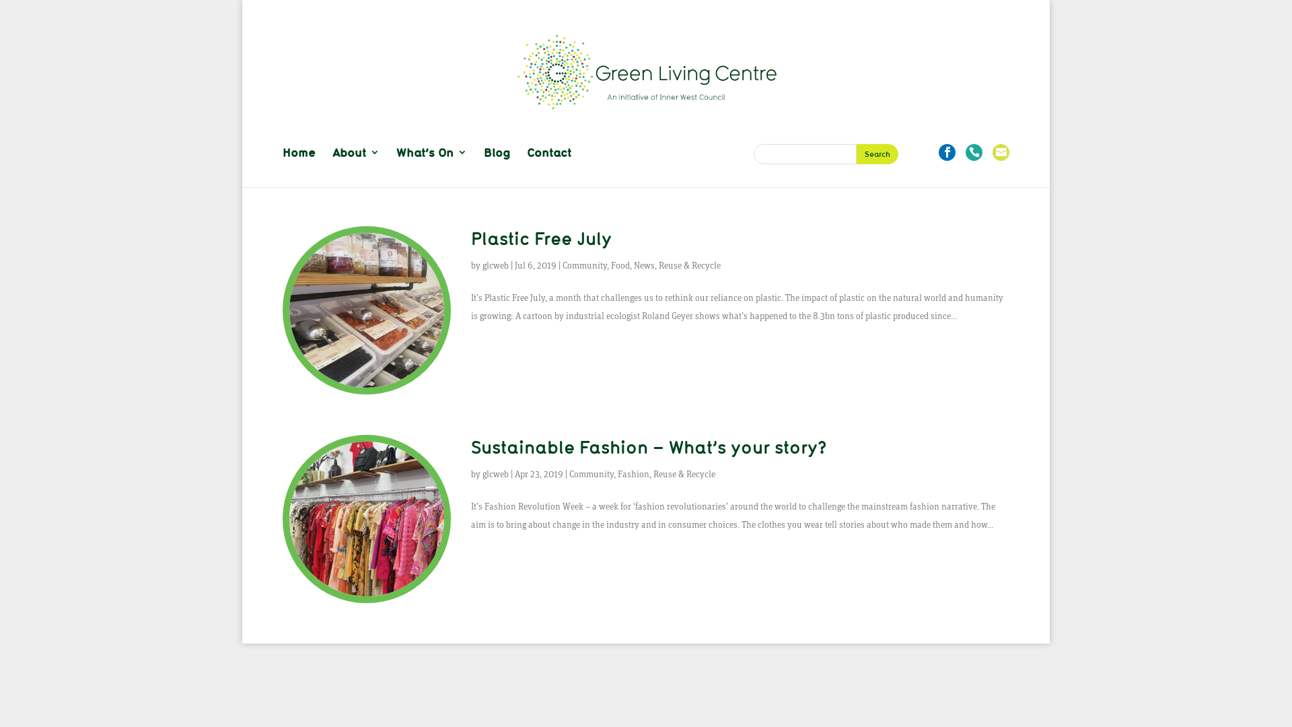 This screenshot has height=727, width=1292. Describe the element at coordinates (299, 166) in the screenshot. I see `Home` at that location.